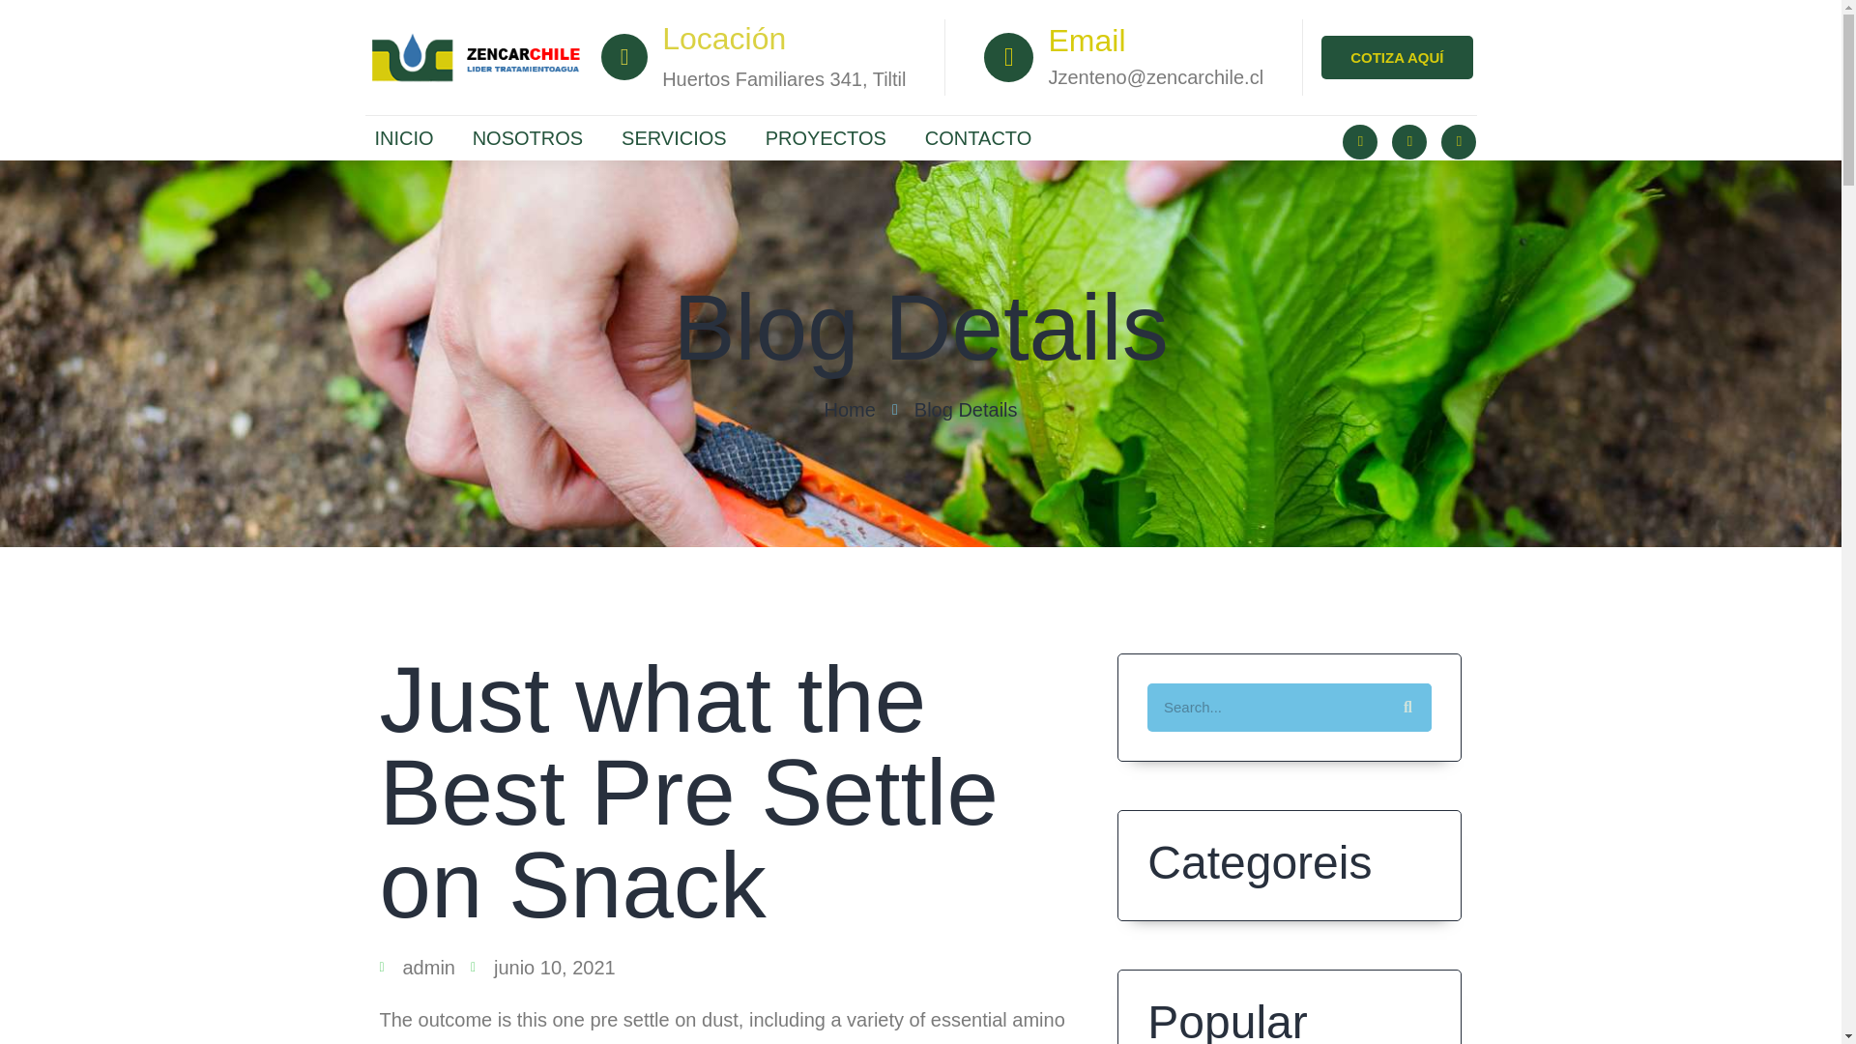 The width and height of the screenshot is (1856, 1044). Describe the element at coordinates (849, 418) in the screenshot. I see `Home` at that location.